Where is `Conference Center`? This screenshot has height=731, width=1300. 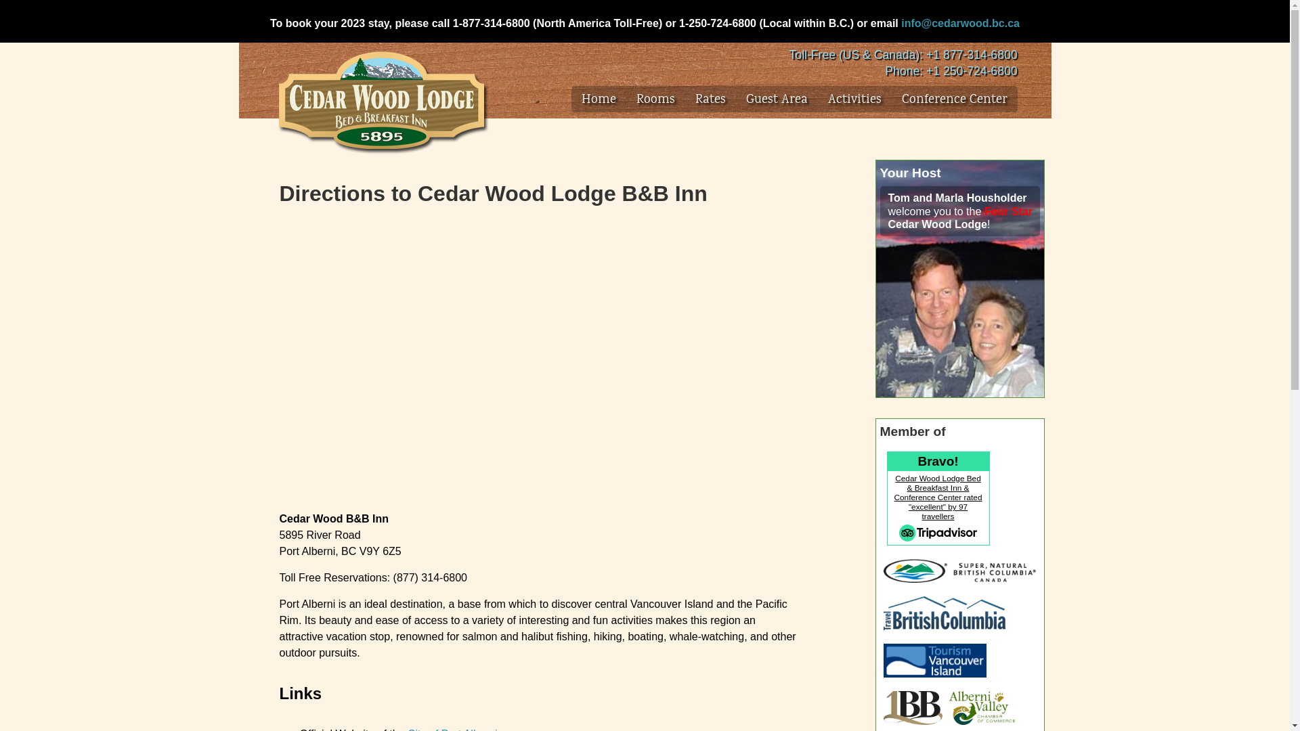
Conference Center is located at coordinates (955, 100).